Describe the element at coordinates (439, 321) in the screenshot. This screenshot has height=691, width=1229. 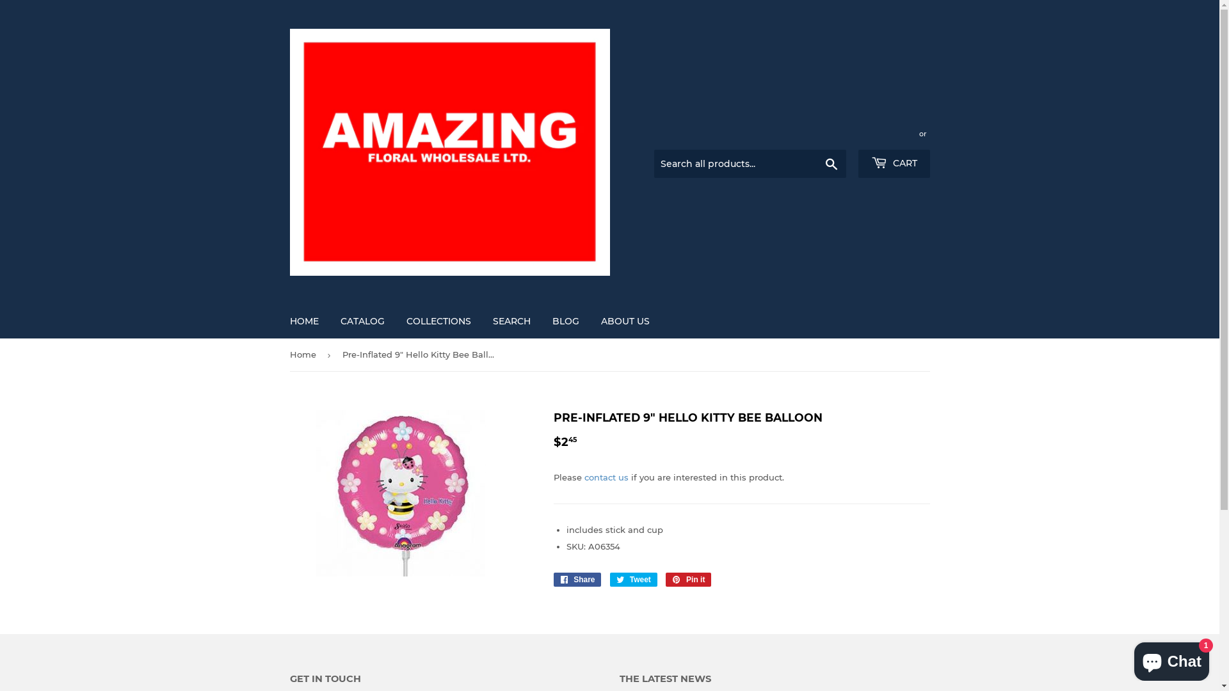
I see `COLLECTIONS` at that location.